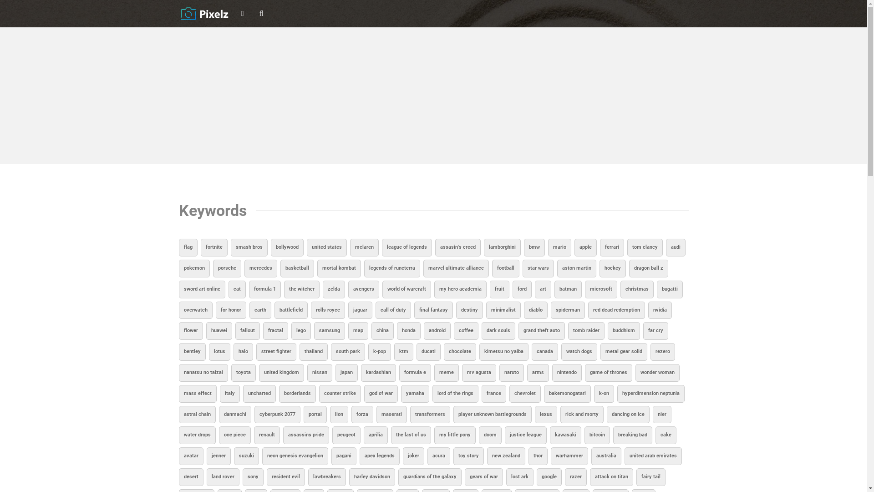 The image size is (874, 492). What do you see at coordinates (534, 248) in the screenshot?
I see `bmw` at bounding box center [534, 248].